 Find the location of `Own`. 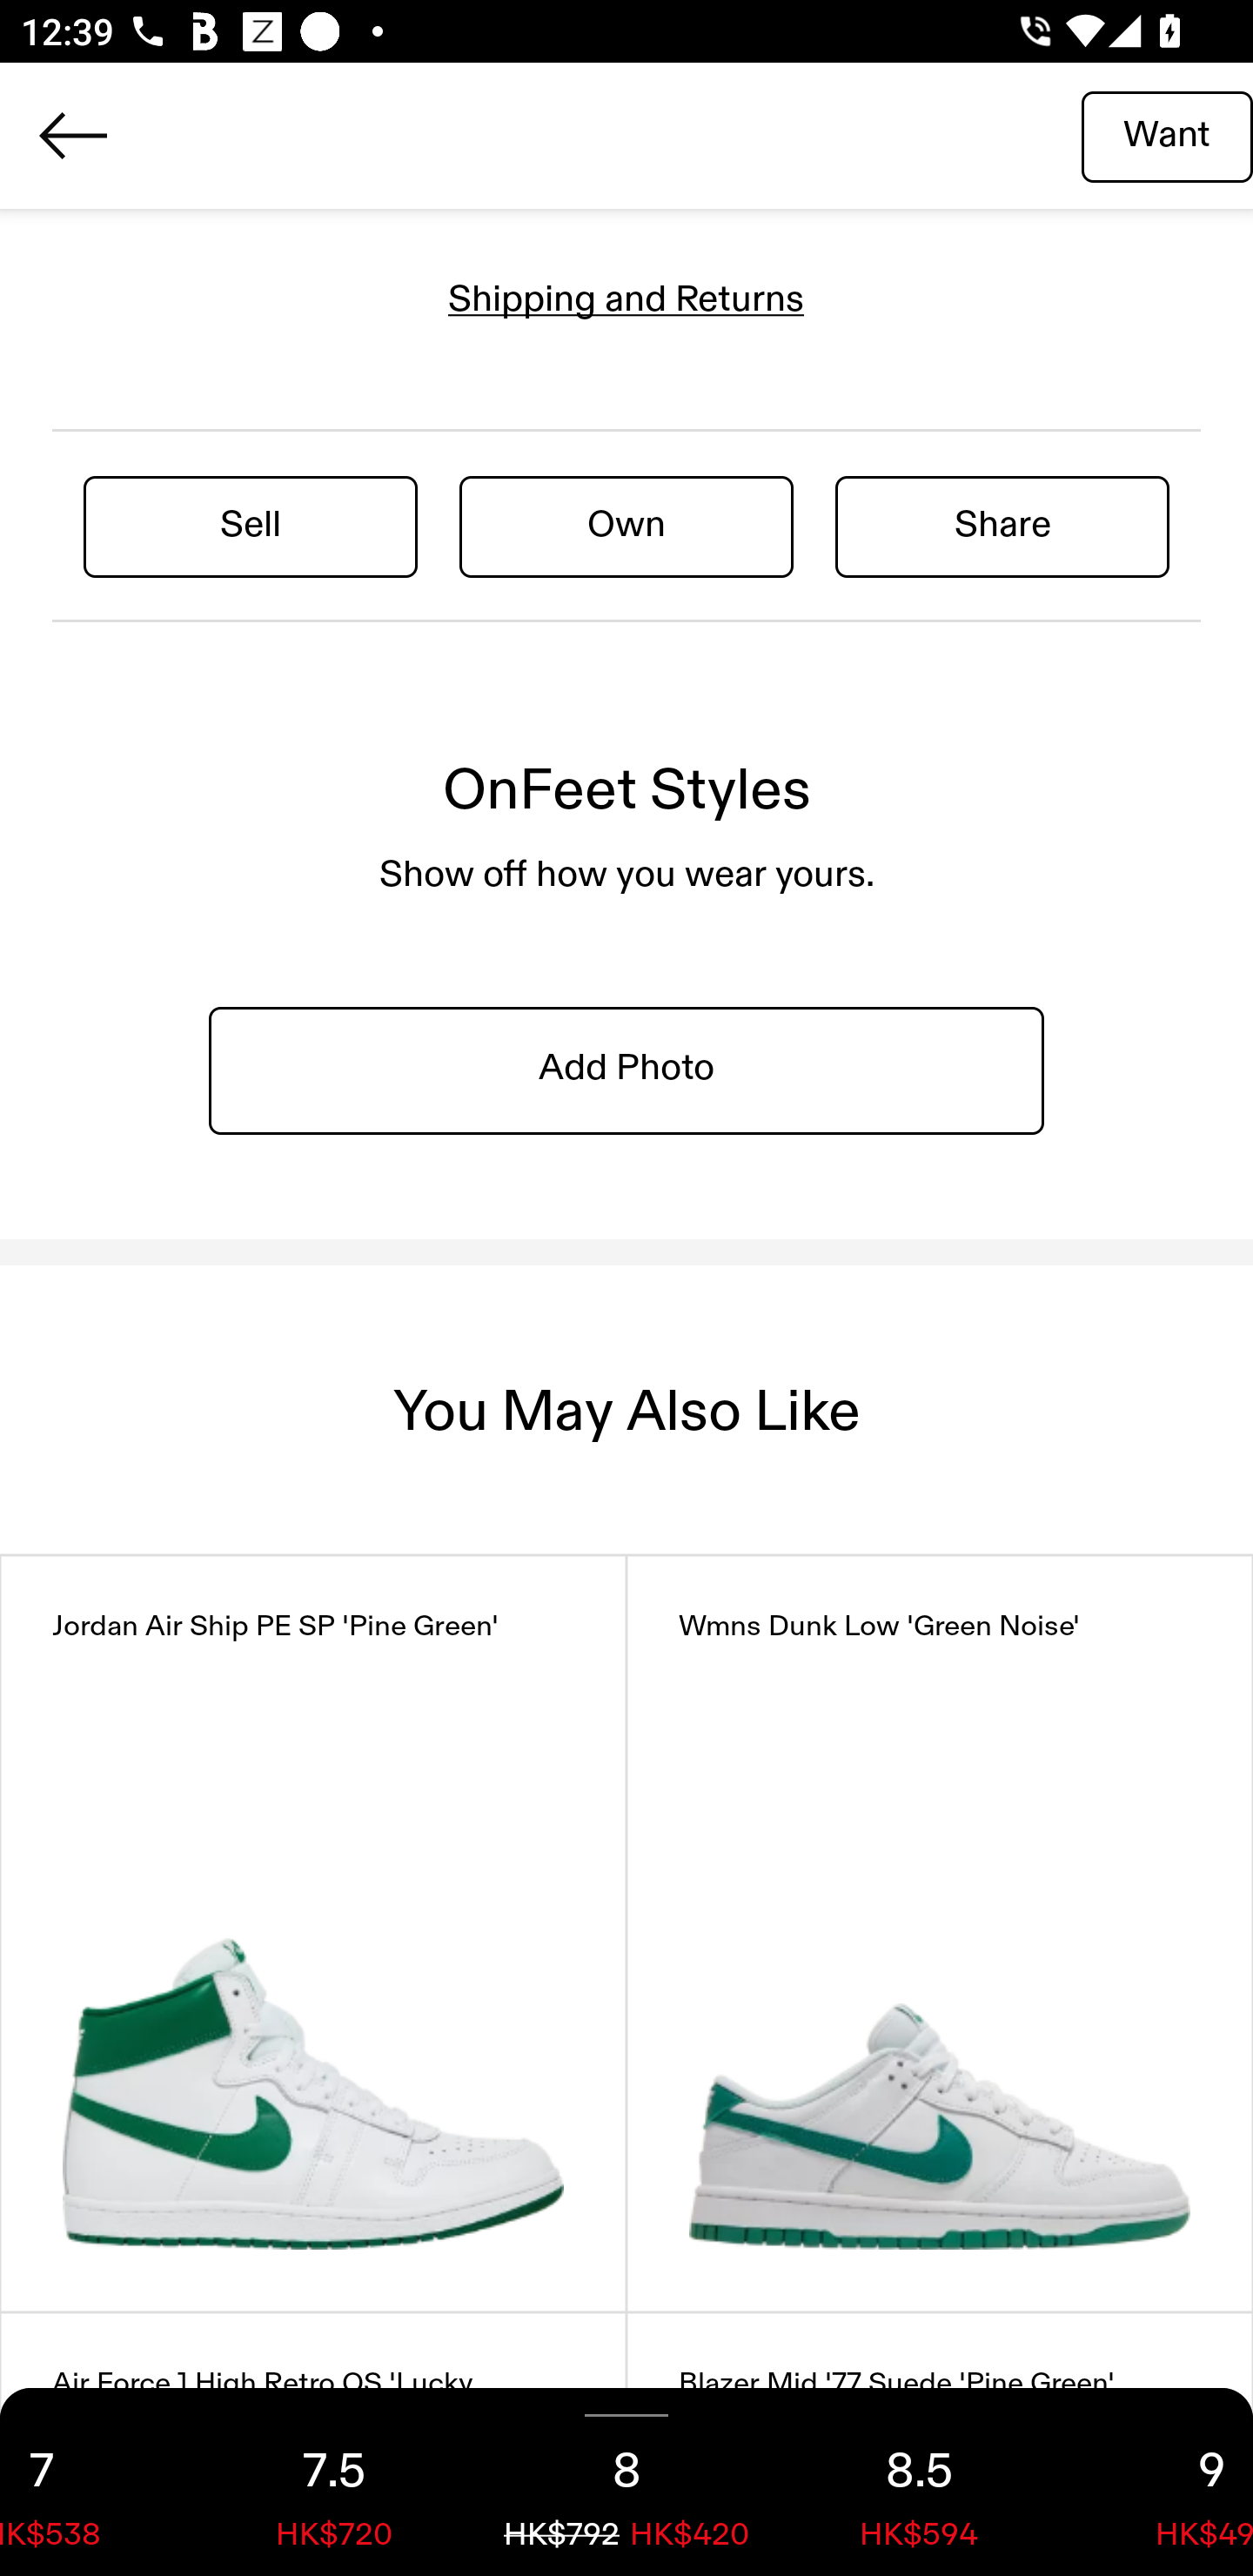

Own is located at coordinates (626, 526).